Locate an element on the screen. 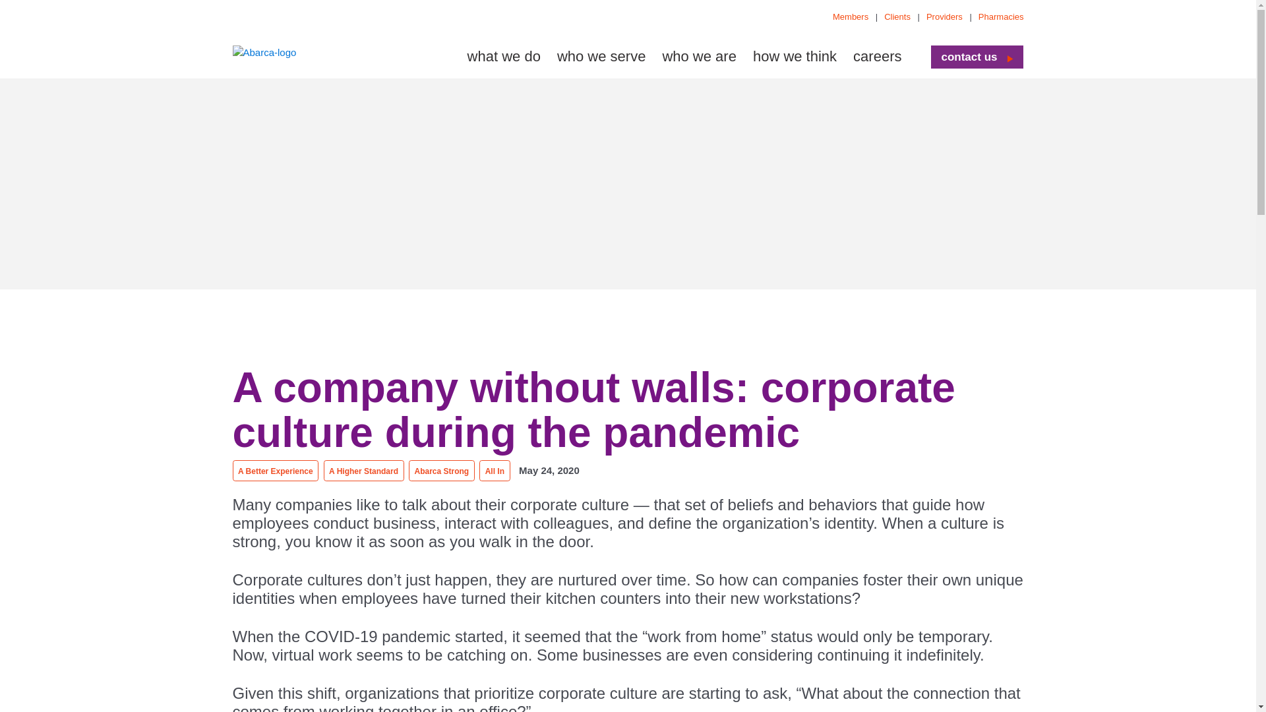 The image size is (1266, 712). All In is located at coordinates (495, 471).